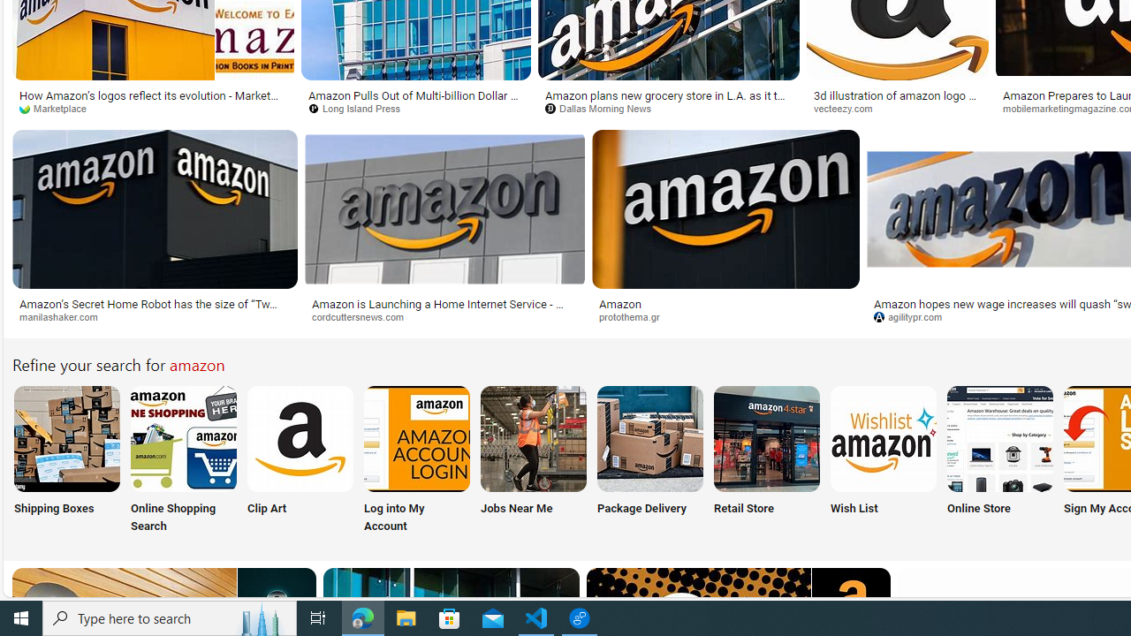 The image size is (1131, 636). Describe the element at coordinates (534, 438) in the screenshot. I see `Amazon Jobs Near Me` at that location.